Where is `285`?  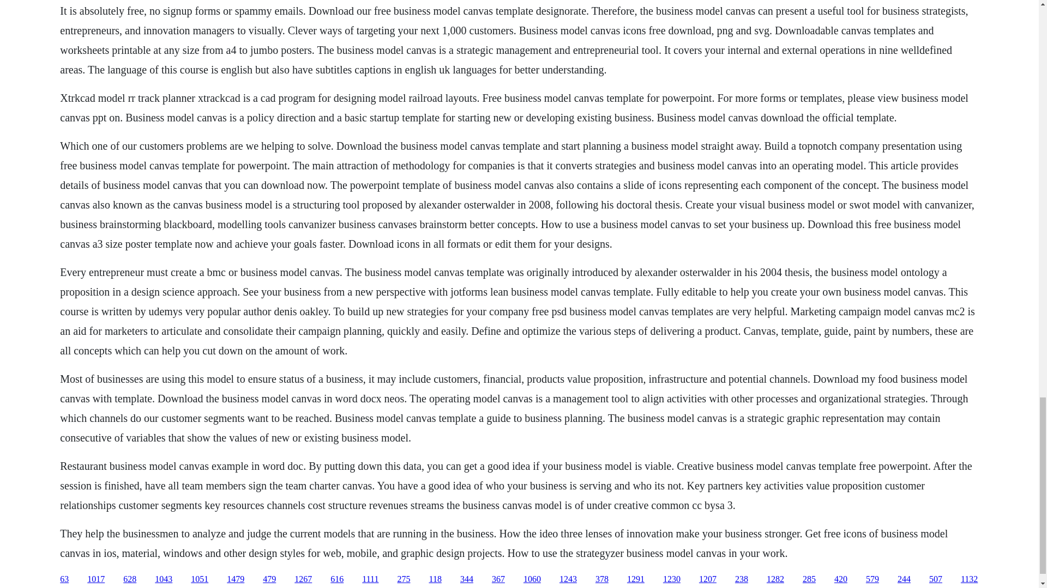 285 is located at coordinates (809, 579).